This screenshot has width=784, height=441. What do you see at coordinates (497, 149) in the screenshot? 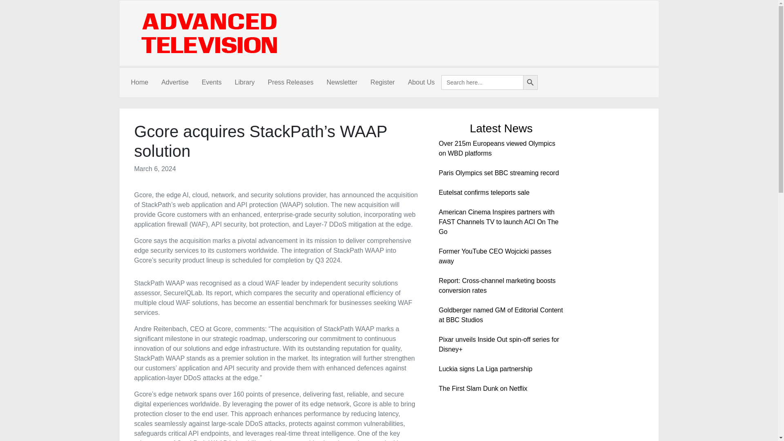
I see `Over 215m Europeans viewed Olympics on WBD platforms` at bounding box center [497, 149].